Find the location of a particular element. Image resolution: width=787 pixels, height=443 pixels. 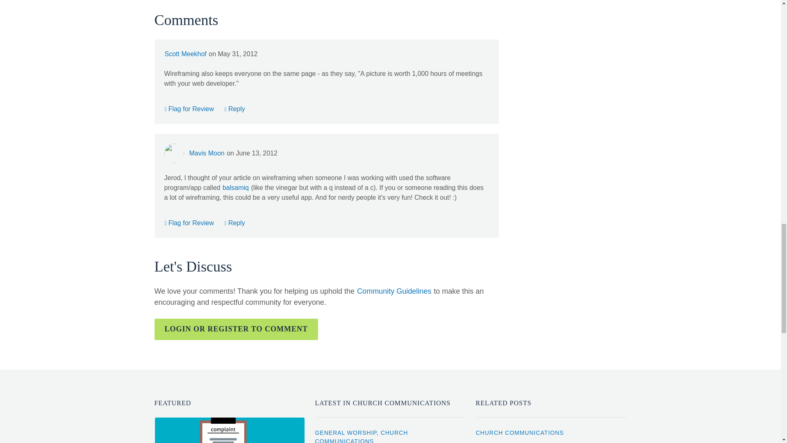

Scott Meekhof is located at coordinates (185, 54).